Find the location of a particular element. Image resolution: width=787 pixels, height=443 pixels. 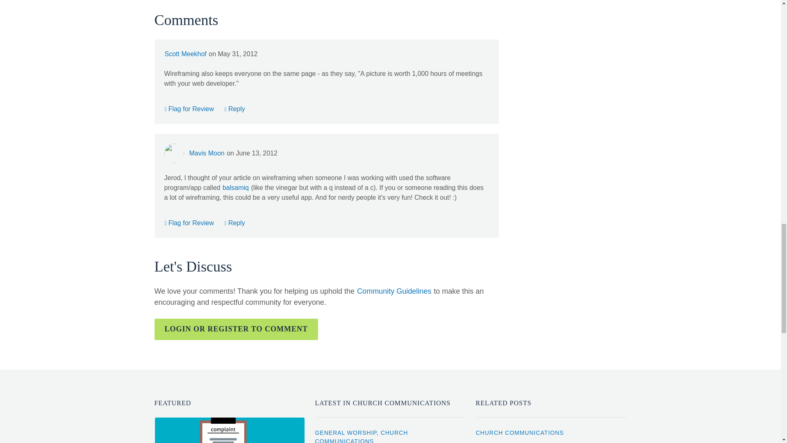

Scott Meekhof is located at coordinates (185, 54).